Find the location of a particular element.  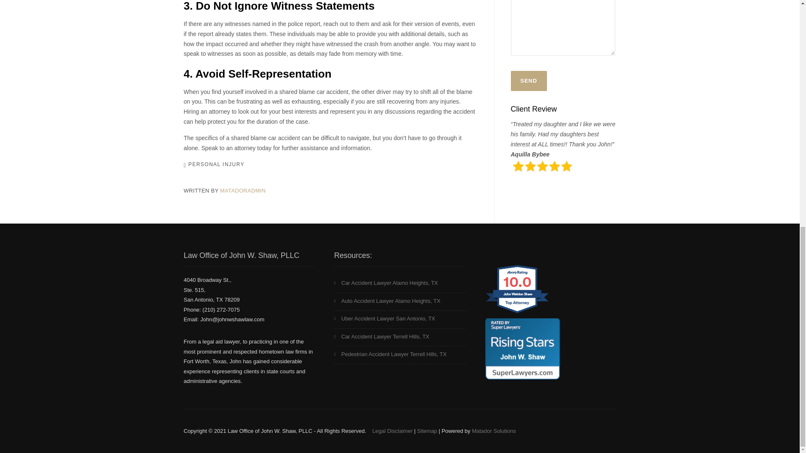

Uber Accident Lawyer San Antonio, TX is located at coordinates (400, 320).